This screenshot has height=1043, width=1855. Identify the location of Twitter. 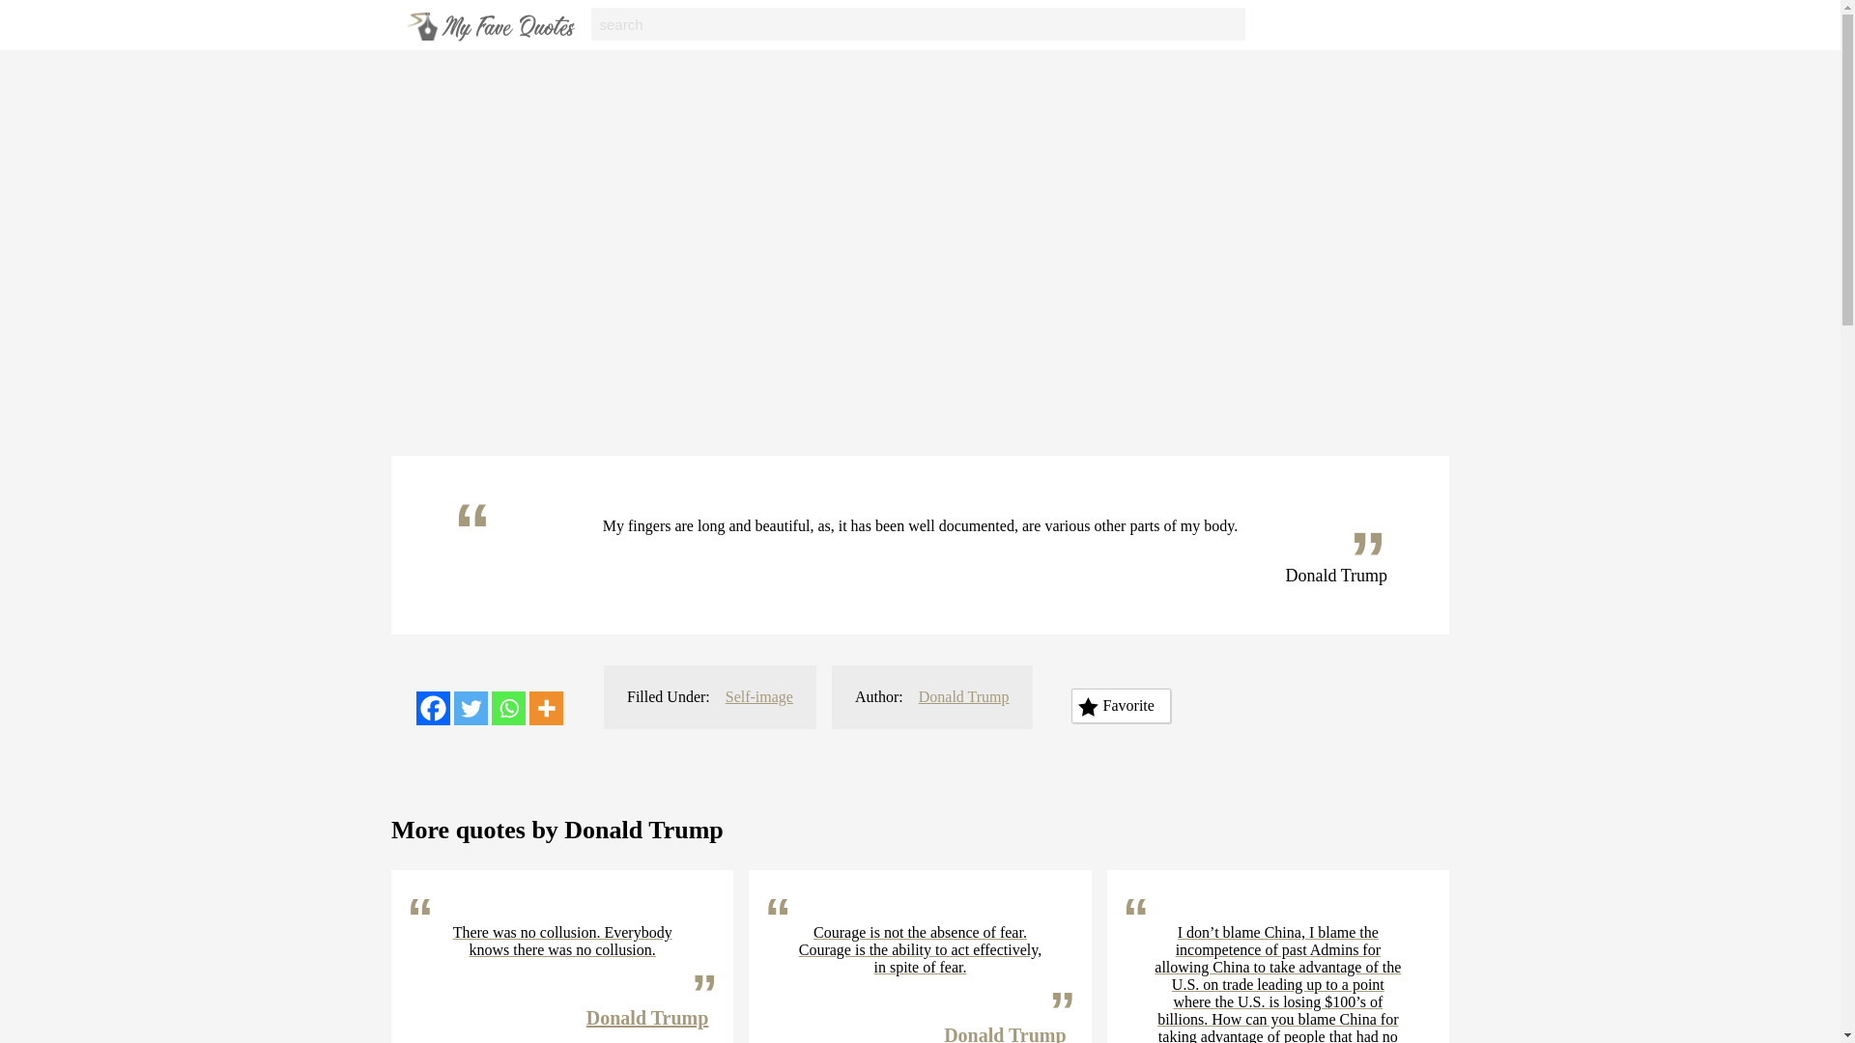
(471, 708).